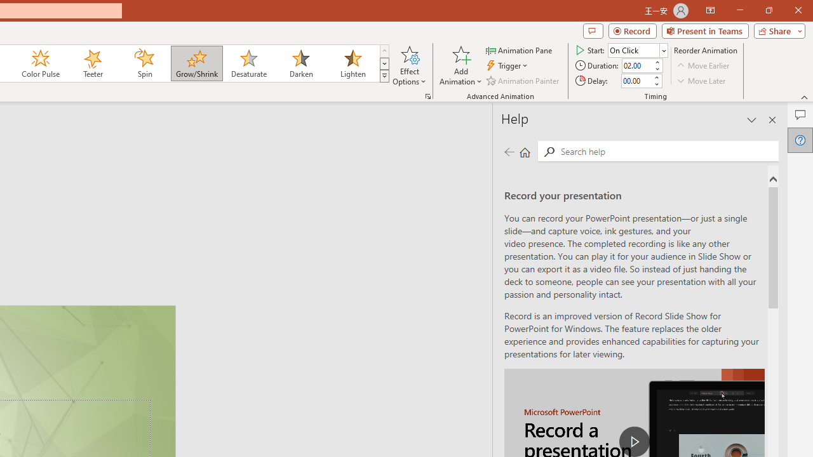  Describe the element at coordinates (300, 63) in the screenshot. I see `Darken` at that location.